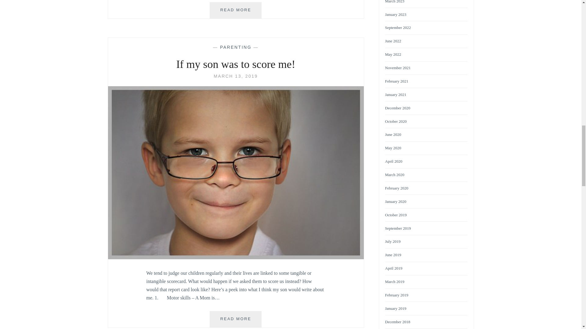  I want to click on If my son was to score me!, so click(236, 258).